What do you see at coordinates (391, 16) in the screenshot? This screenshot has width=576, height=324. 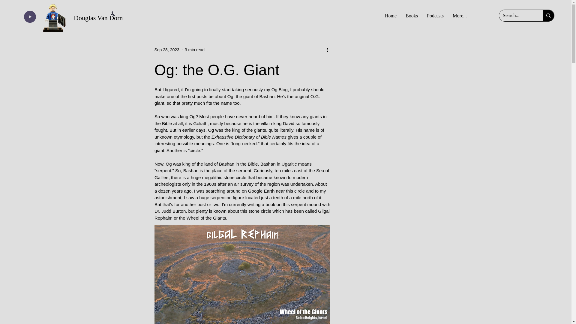 I see `Home` at bounding box center [391, 16].